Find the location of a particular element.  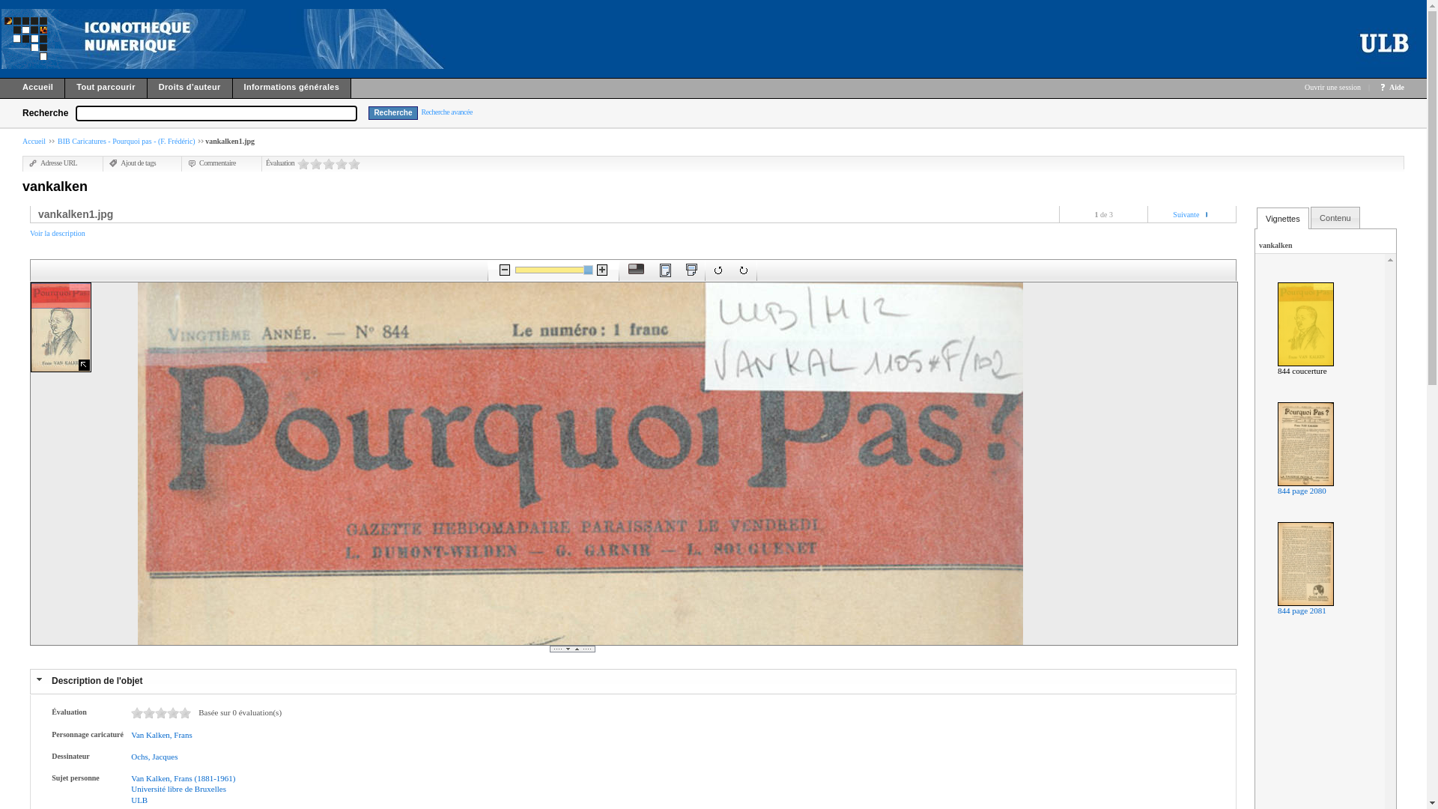

Van Kalken, Frans (1881-1961) is located at coordinates (183, 778).